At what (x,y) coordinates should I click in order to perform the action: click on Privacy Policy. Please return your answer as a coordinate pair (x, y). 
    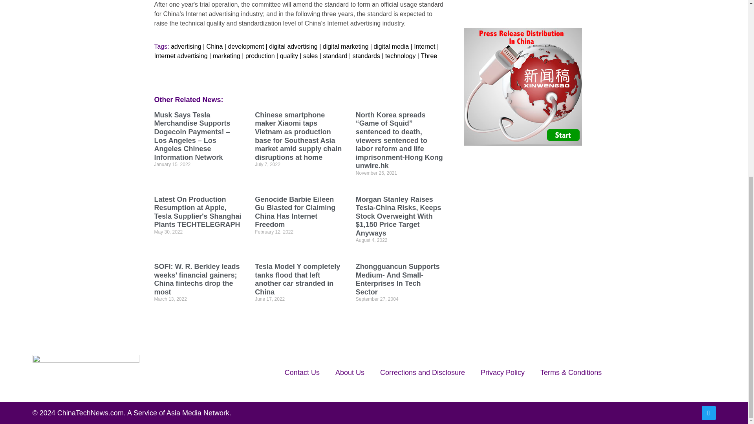
    Looking at the image, I should click on (502, 372).